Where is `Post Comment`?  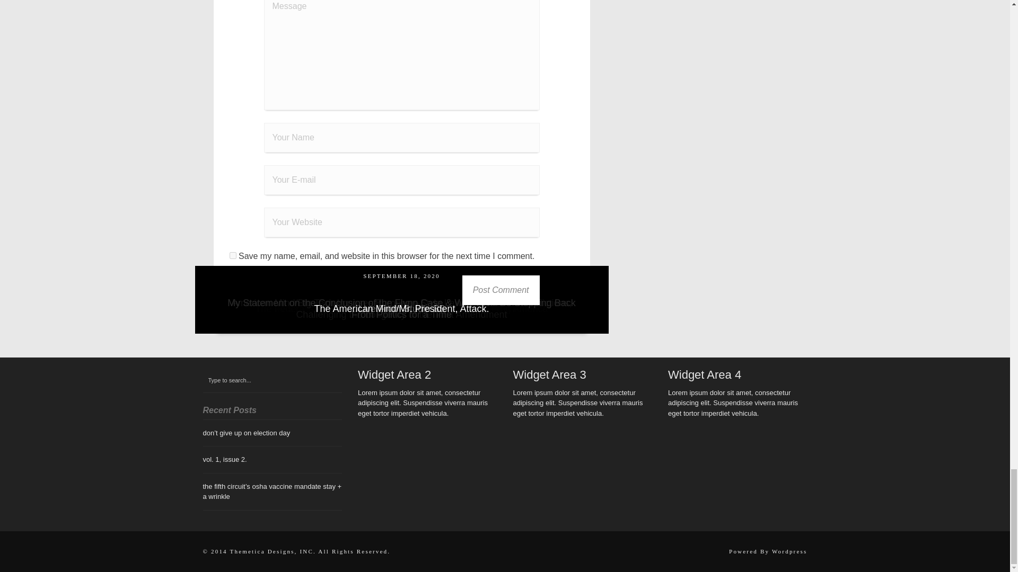 Post Comment is located at coordinates (501, 290).